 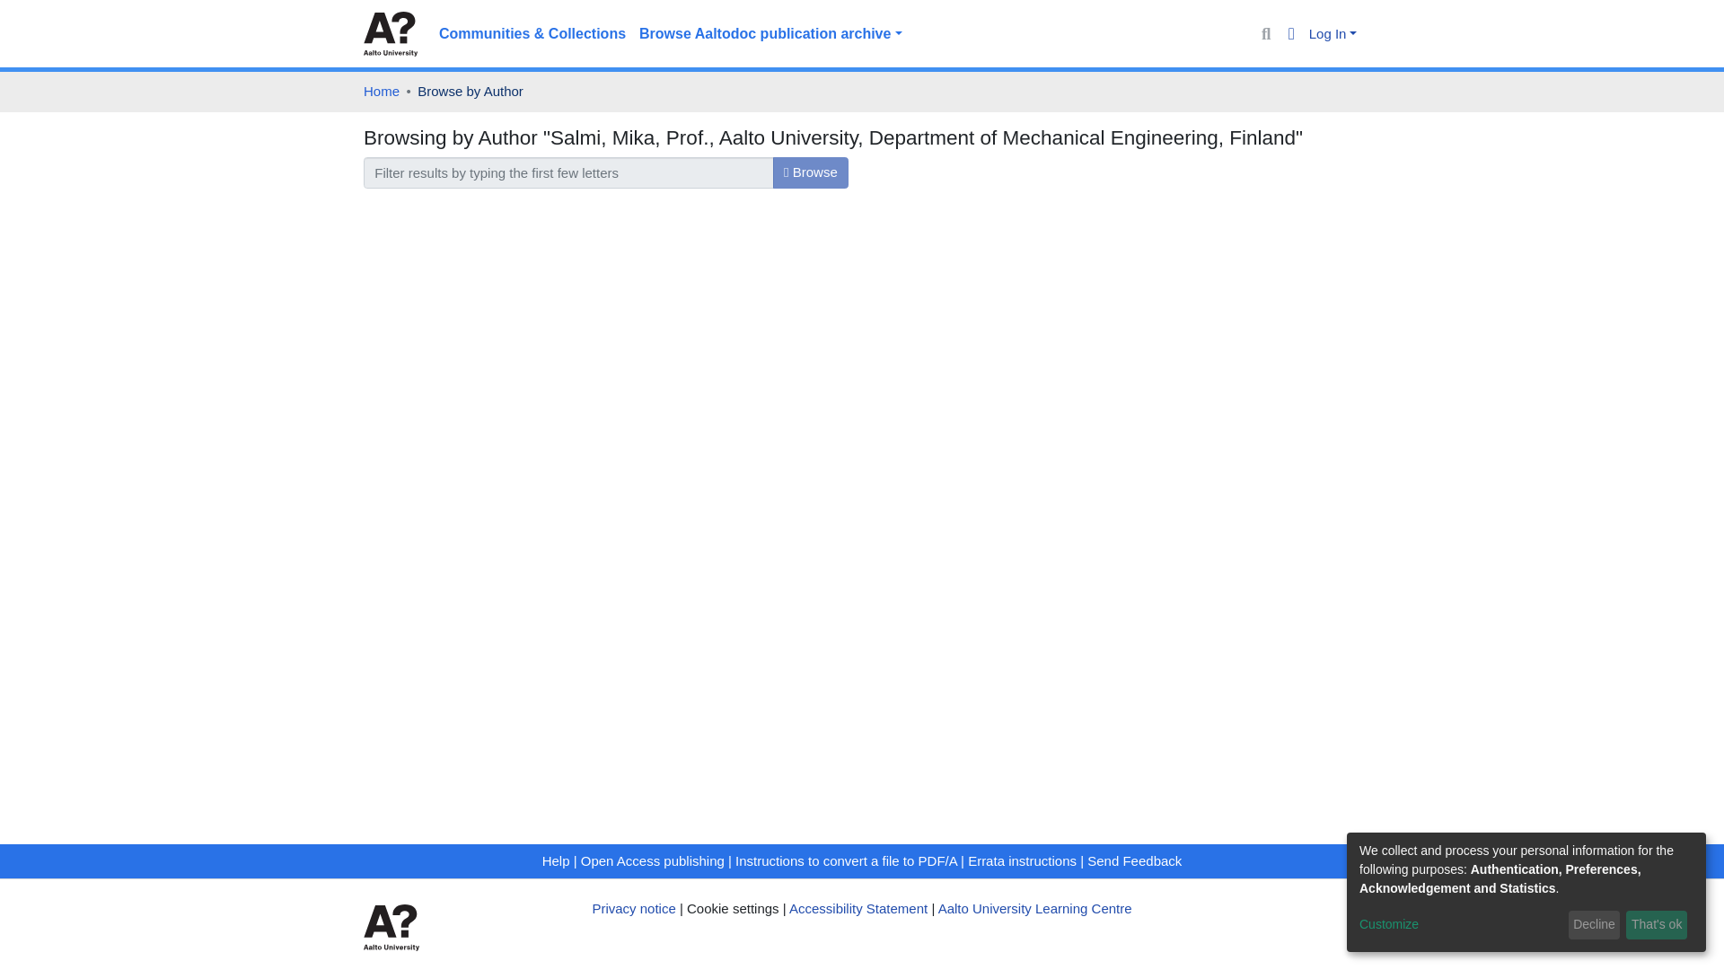 What do you see at coordinates (1333, 34) in the screenshot?
I see `Log In` at bounding box center [1333, 34].